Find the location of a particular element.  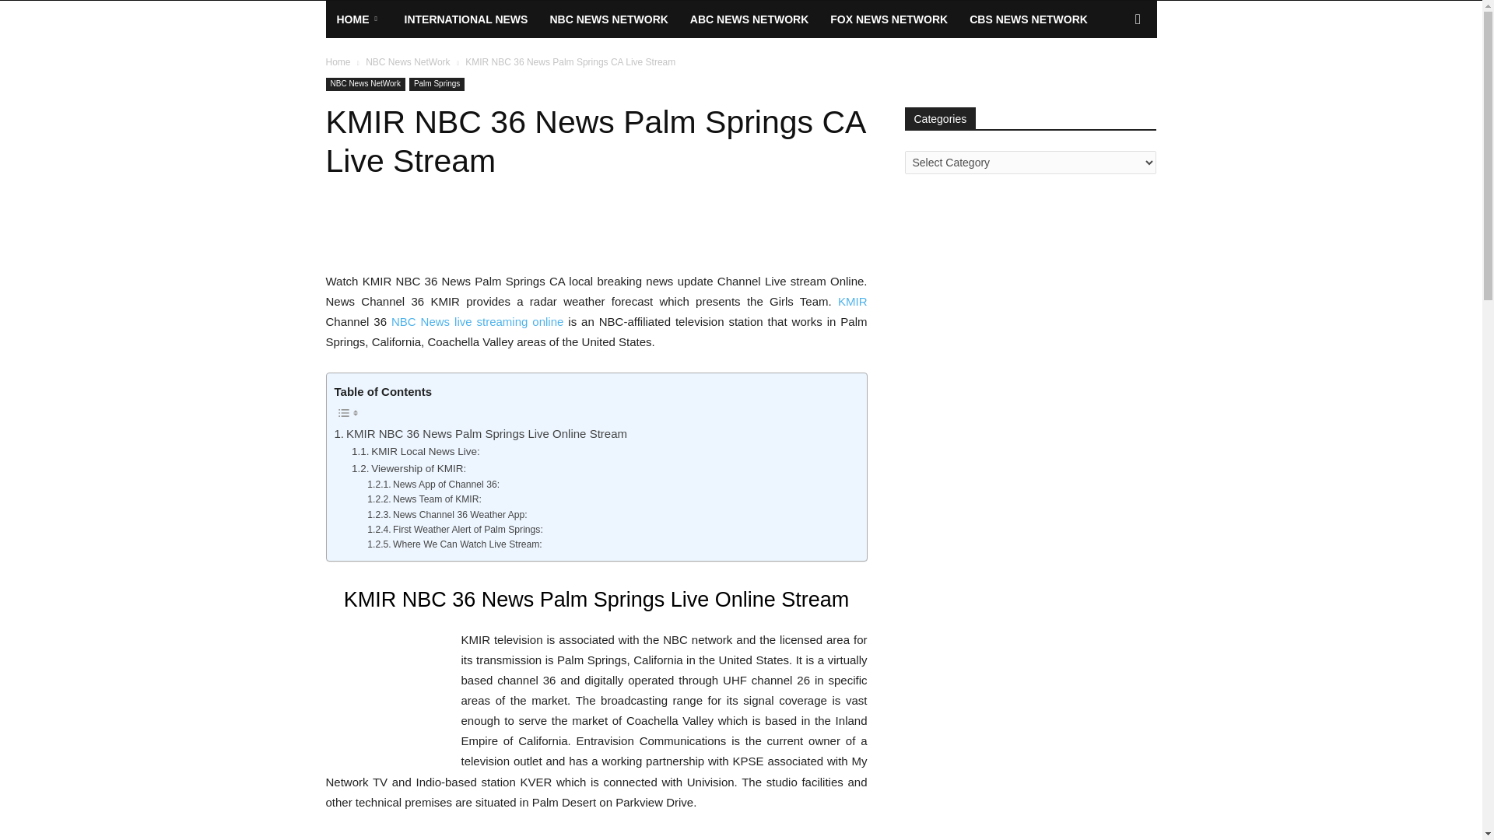

News Team of KMIR: is located at coordinates (424, 499).